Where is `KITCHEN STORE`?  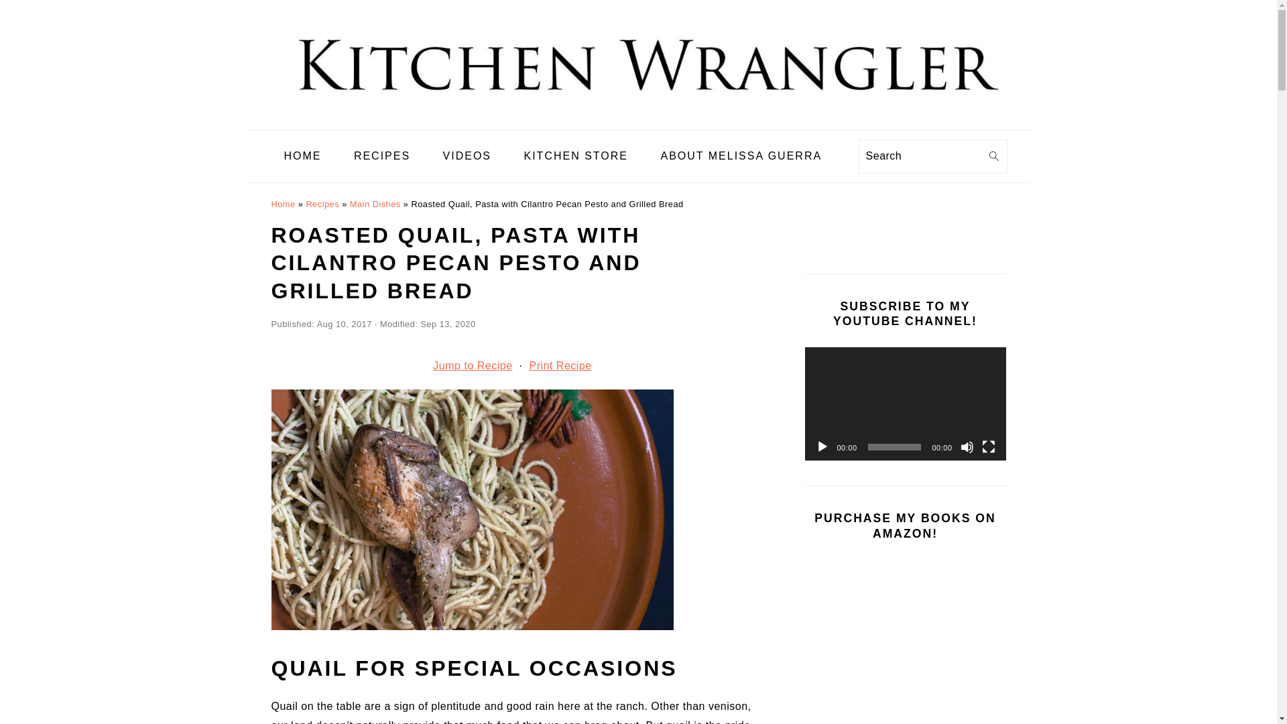 KITCHEN STORE is located at coordinates (576, 156).